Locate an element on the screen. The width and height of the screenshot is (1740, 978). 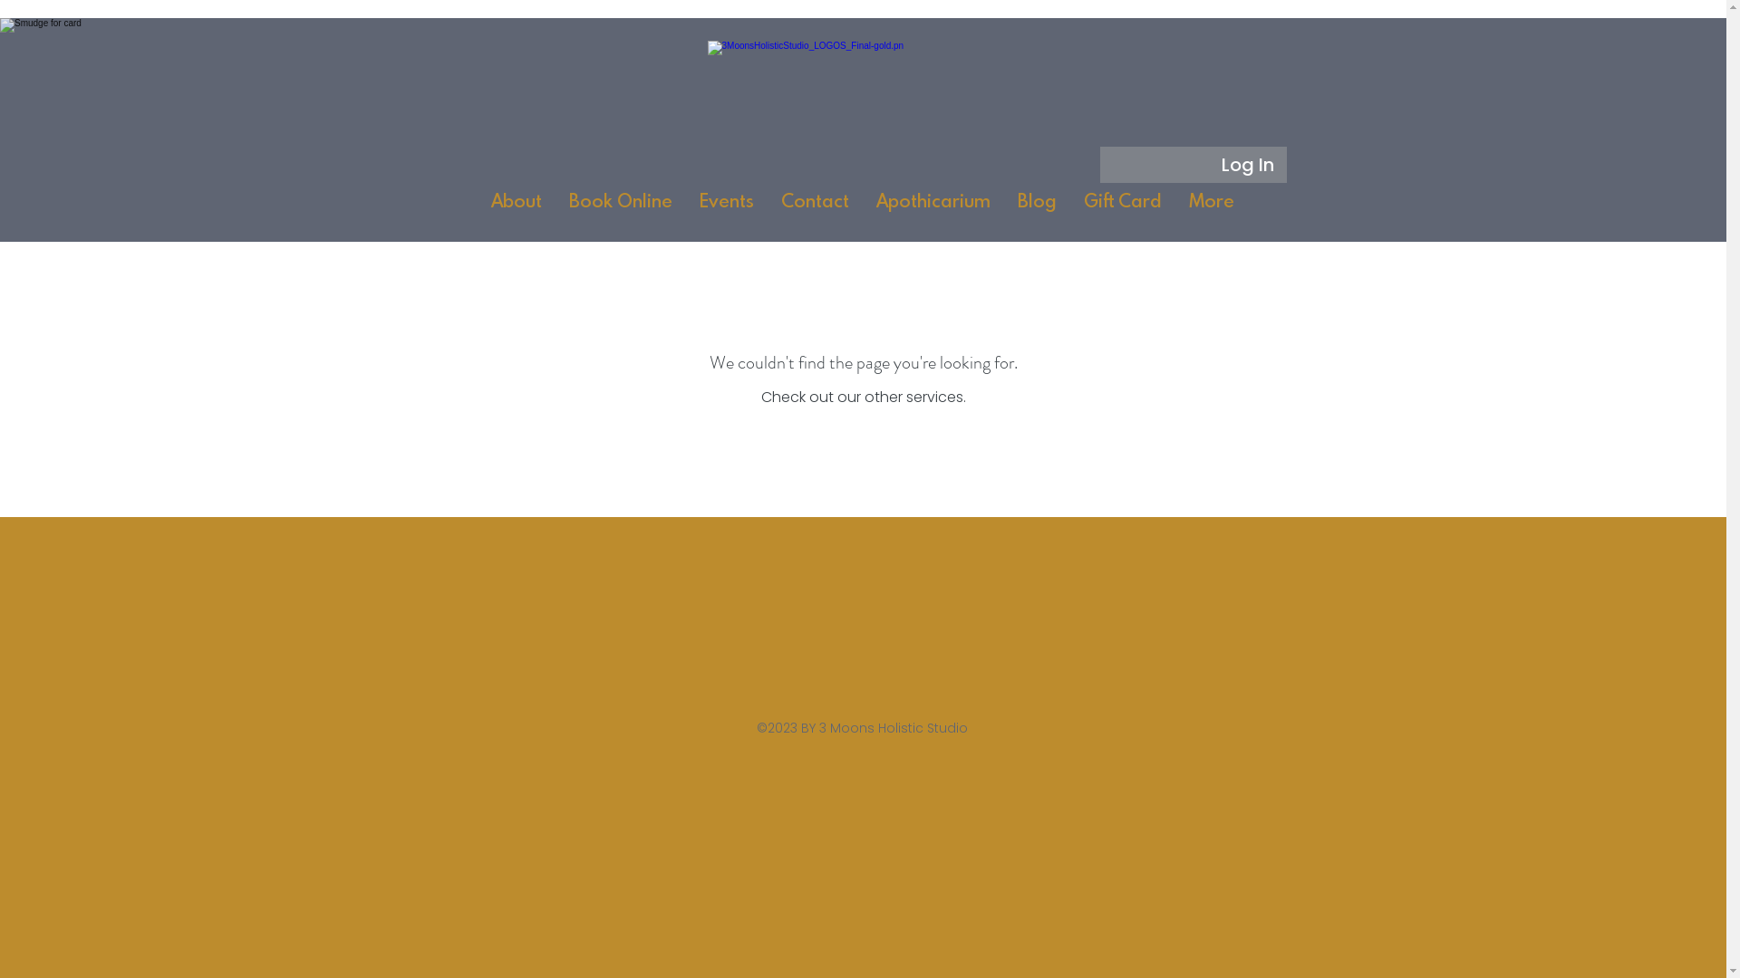
Events is located at coordinates (727, 208).